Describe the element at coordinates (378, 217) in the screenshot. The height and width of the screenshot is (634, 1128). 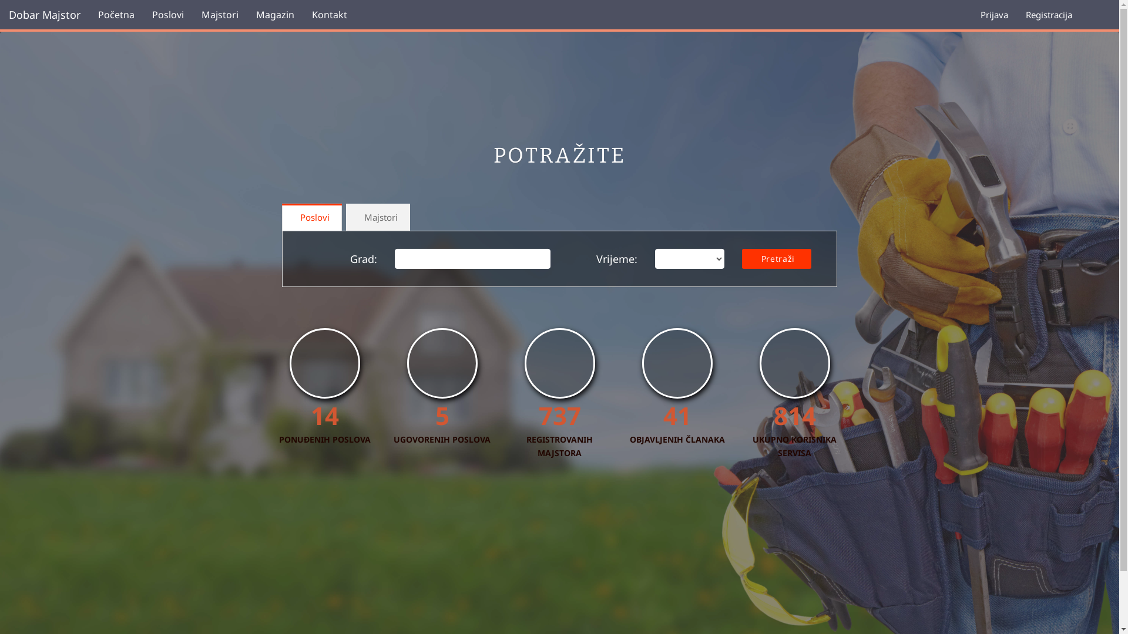
I see ` Majstori` at that location.